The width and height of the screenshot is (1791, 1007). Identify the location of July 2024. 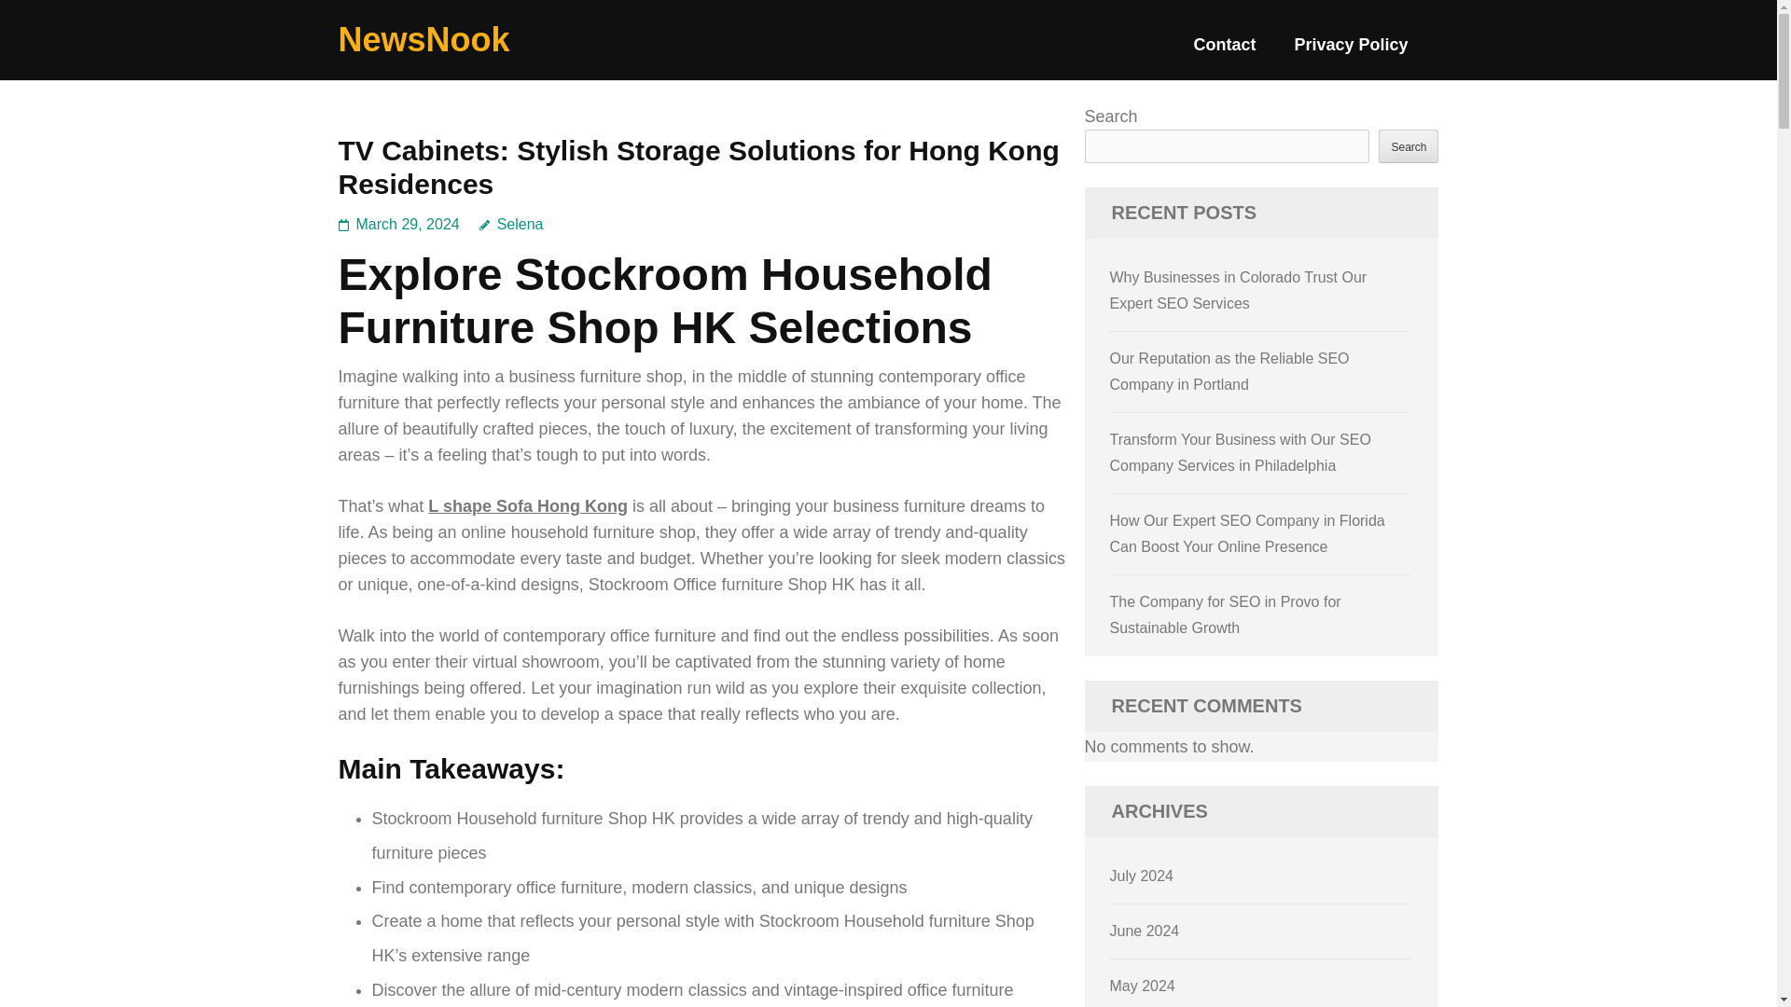
(1142, 876).